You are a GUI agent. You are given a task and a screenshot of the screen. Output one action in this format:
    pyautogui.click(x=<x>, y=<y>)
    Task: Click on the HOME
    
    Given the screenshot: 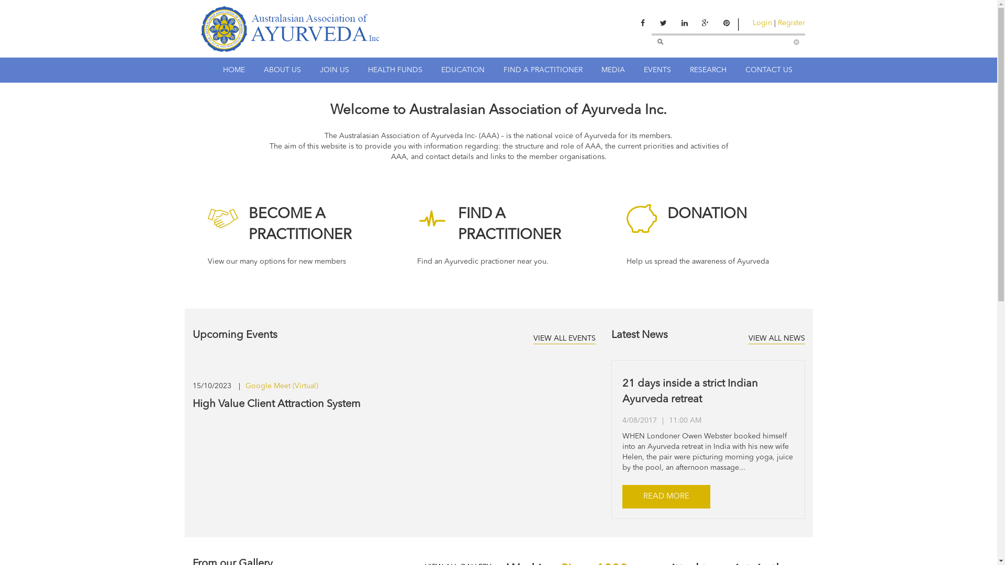 What is the action you would take?
    pyautogui.click(x=234, y=70)
    